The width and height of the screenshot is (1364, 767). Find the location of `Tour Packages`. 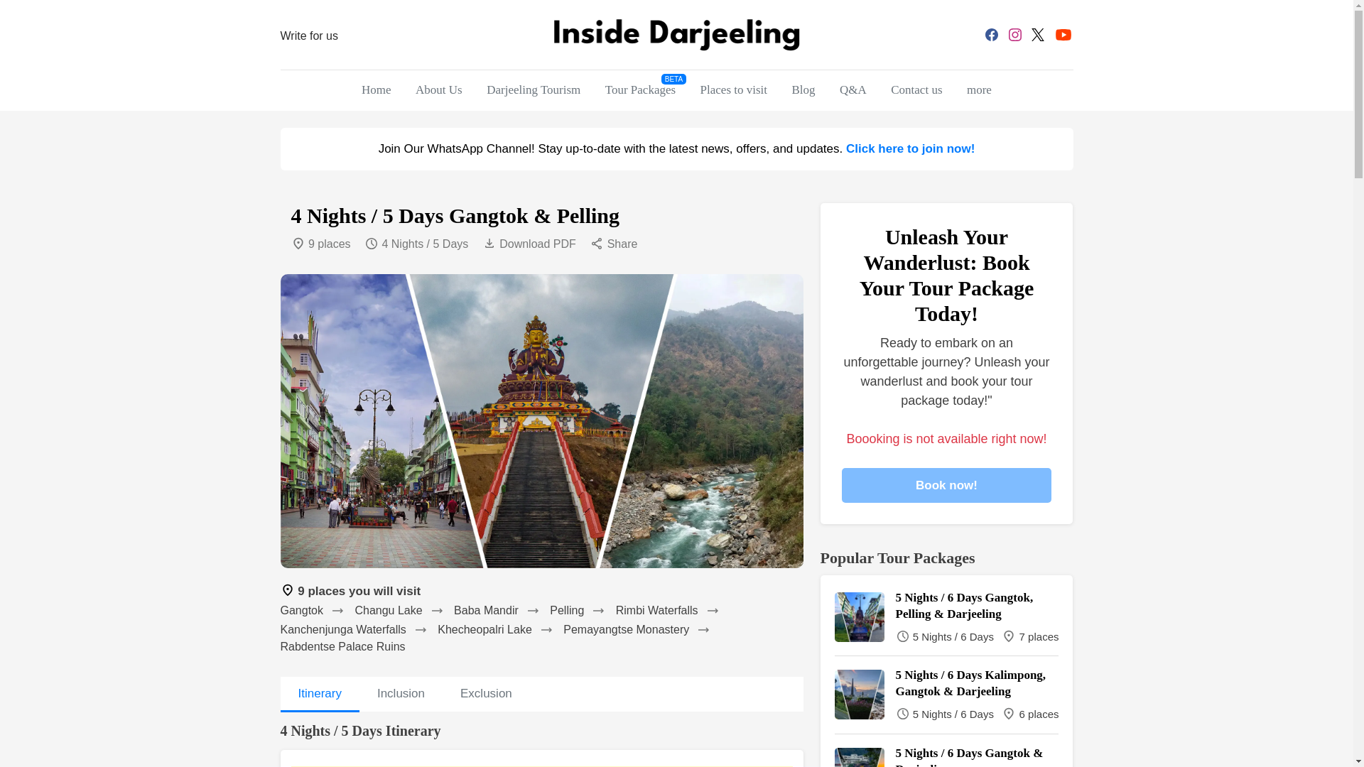

Tour Packages is located at coordinates (640, 91).